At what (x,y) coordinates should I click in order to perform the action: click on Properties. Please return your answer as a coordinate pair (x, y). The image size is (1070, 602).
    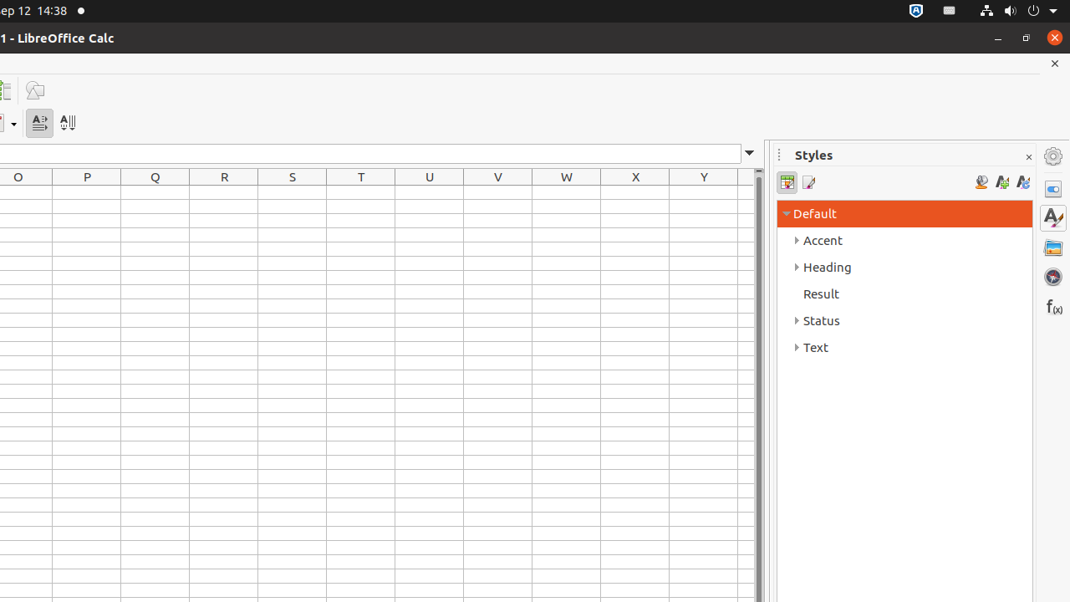
    Looking at the image, I should click on (1053, 189).